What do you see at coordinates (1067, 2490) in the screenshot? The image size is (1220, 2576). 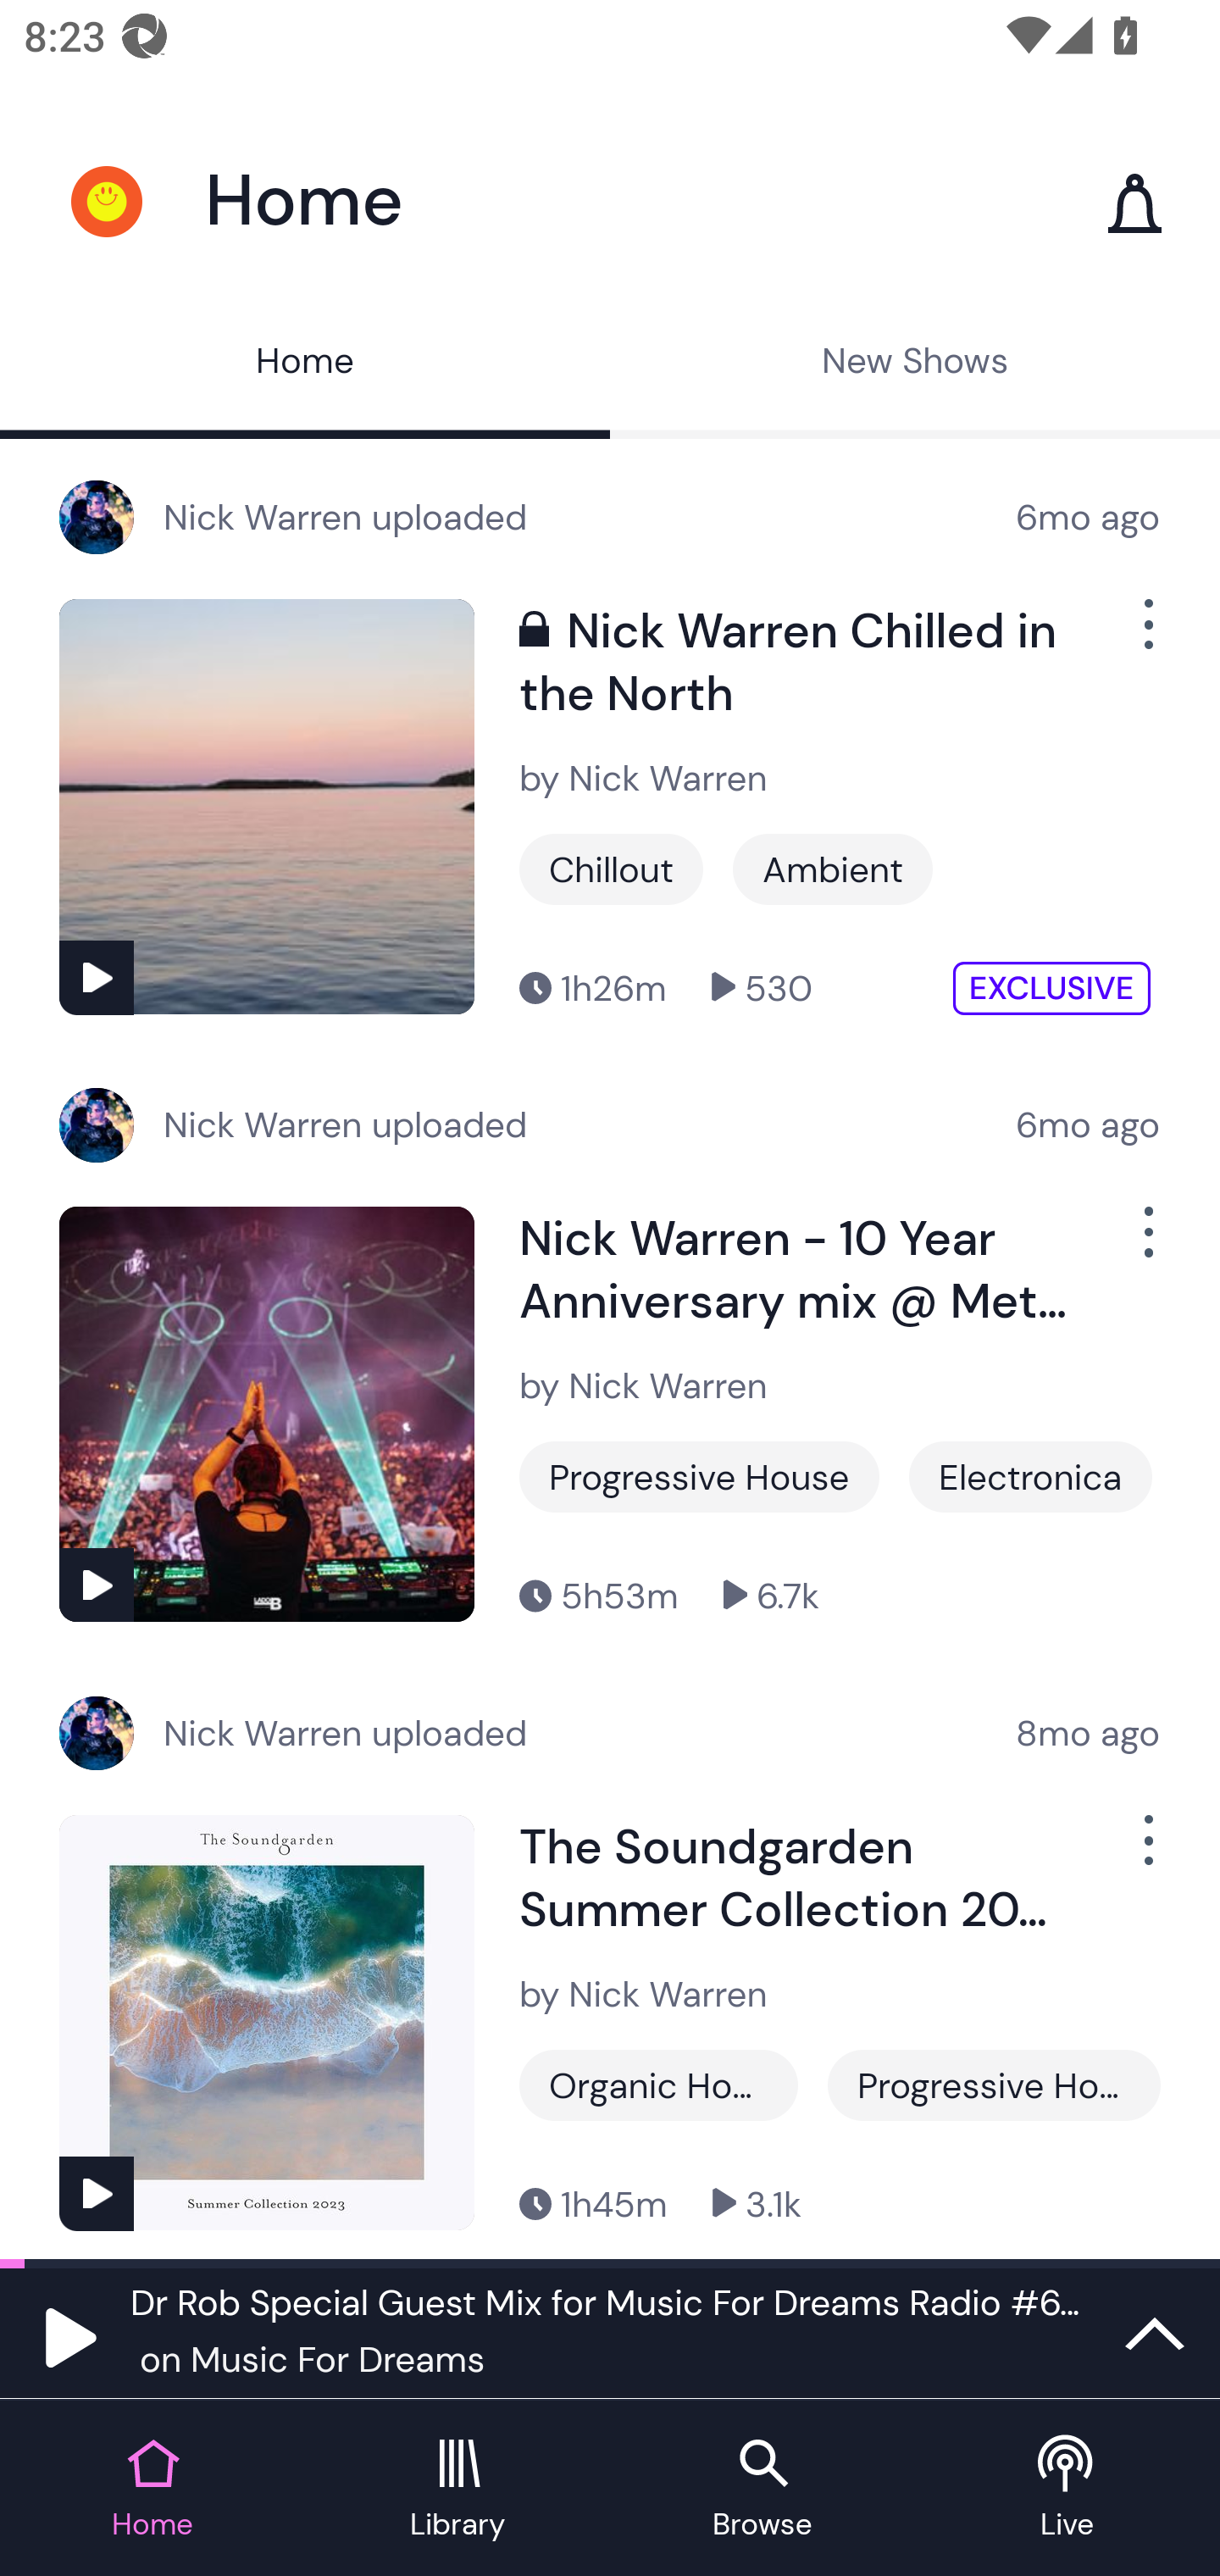 I see `Live tab Live` at bounding box center [1067, 2490].